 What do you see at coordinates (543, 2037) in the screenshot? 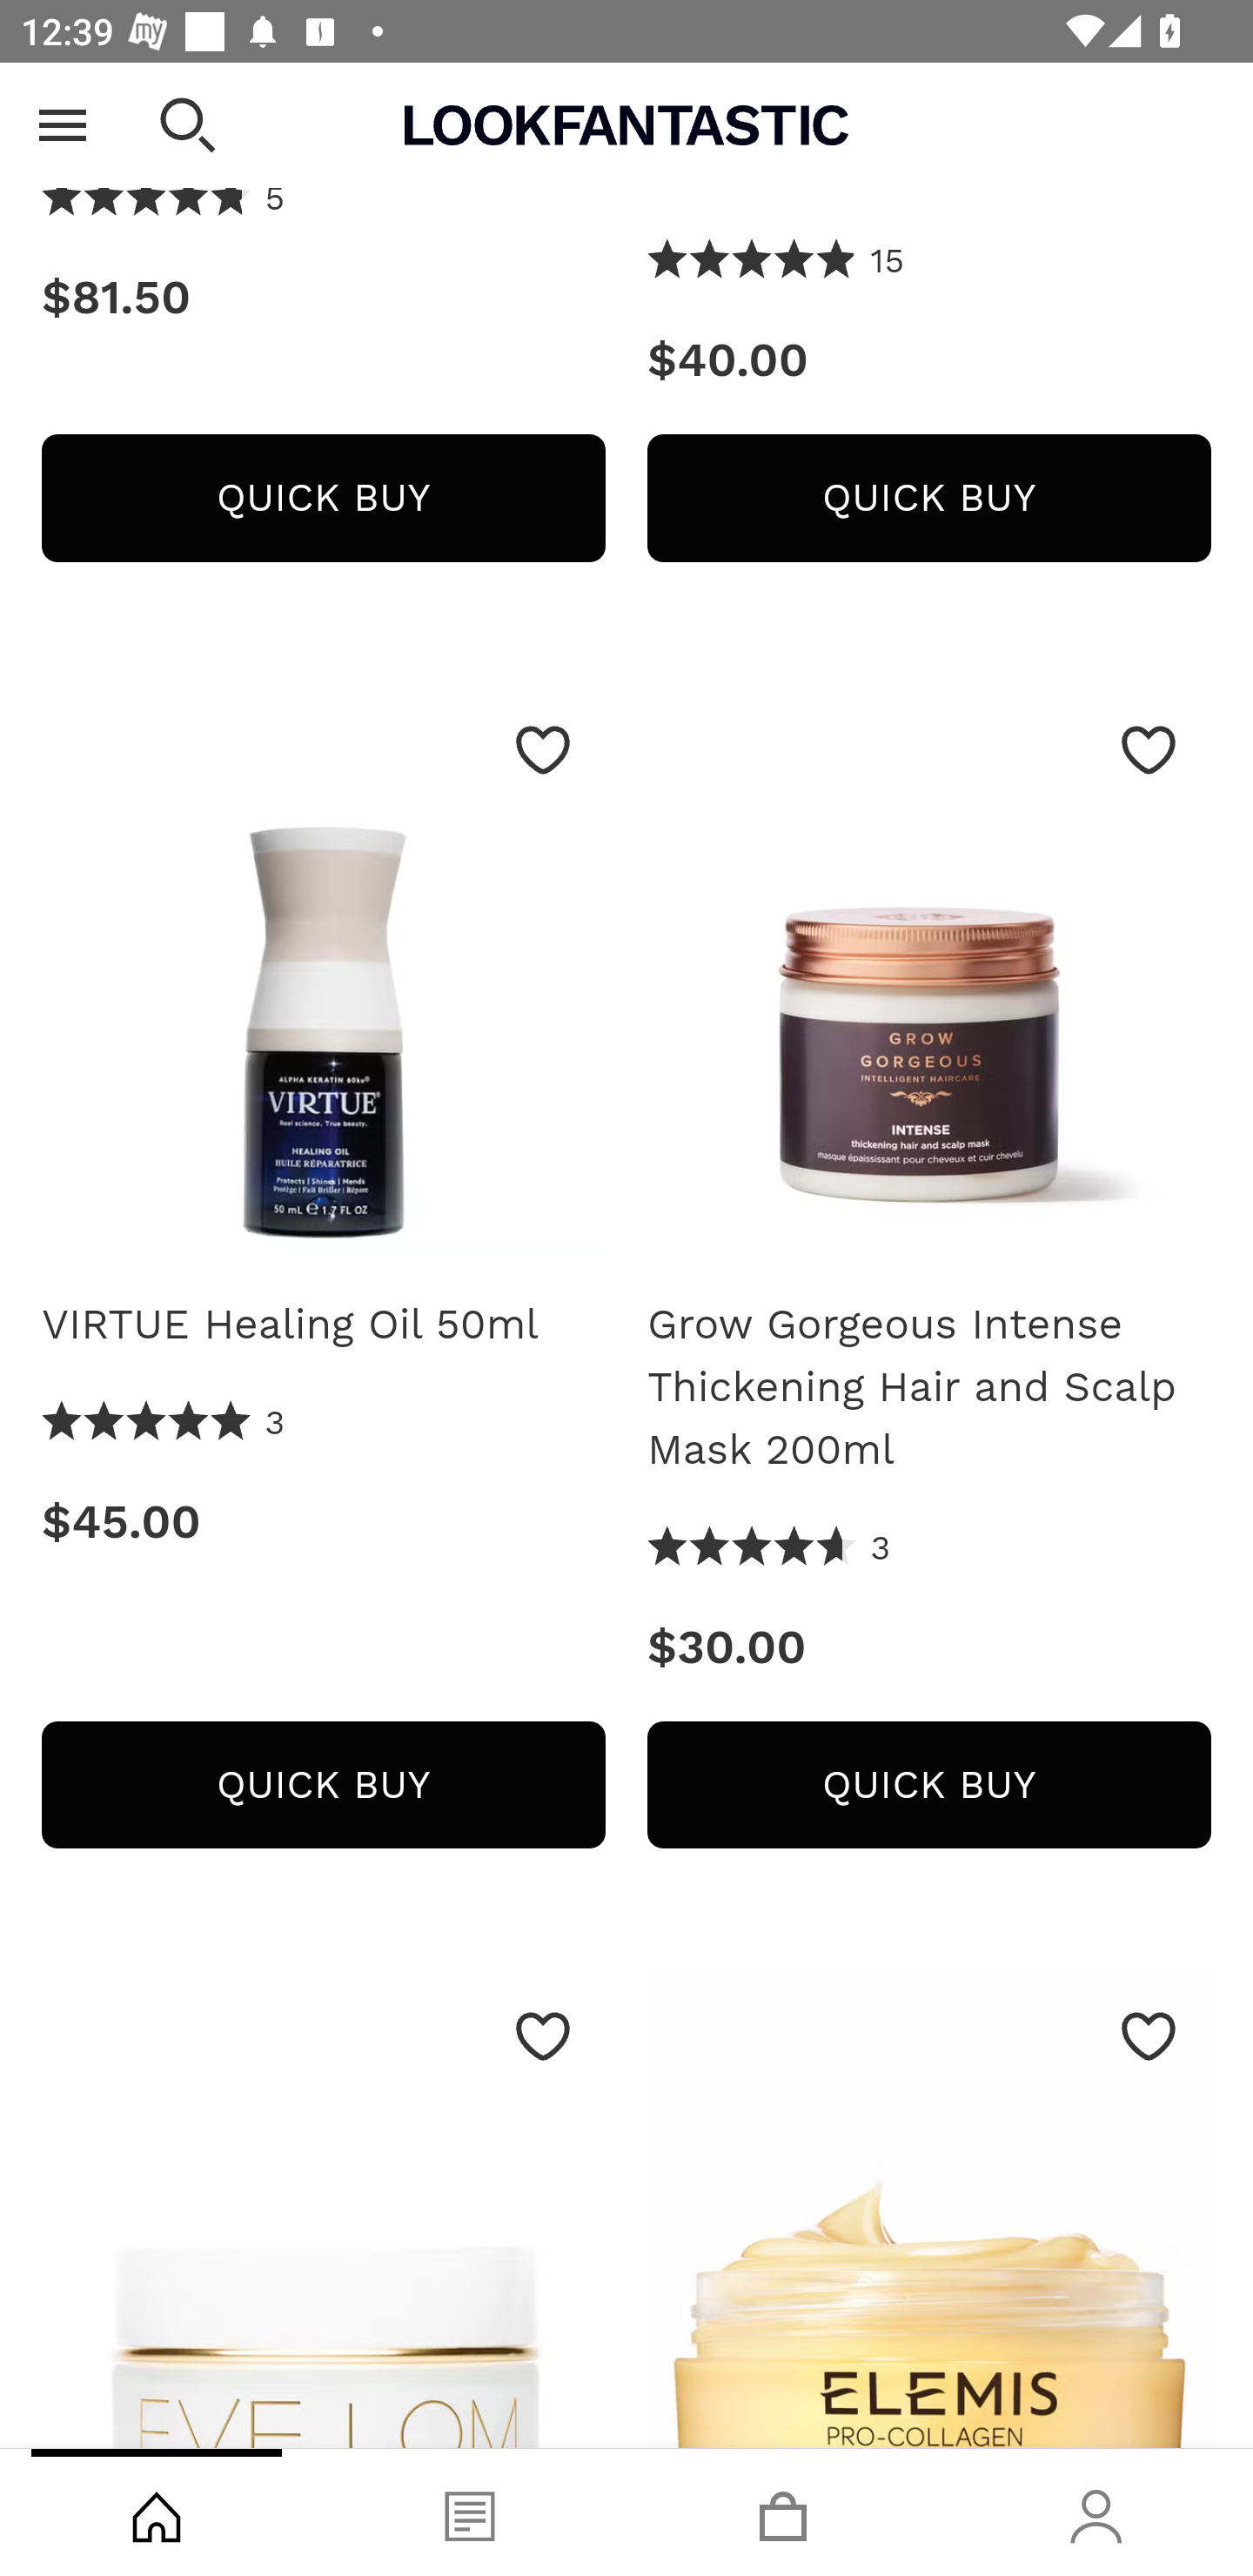
I see `Save to Wishlist` at bounding box center [543, 2037].